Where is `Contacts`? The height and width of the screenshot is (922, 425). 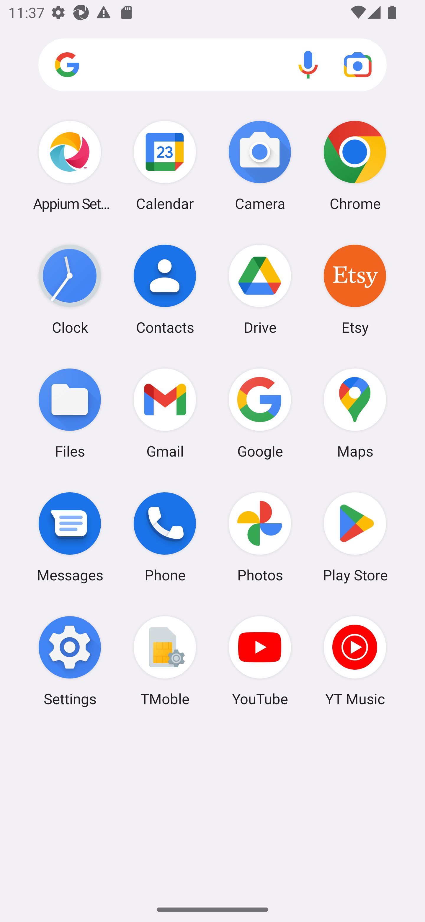 Contacts is located at coordinates (165, 289).